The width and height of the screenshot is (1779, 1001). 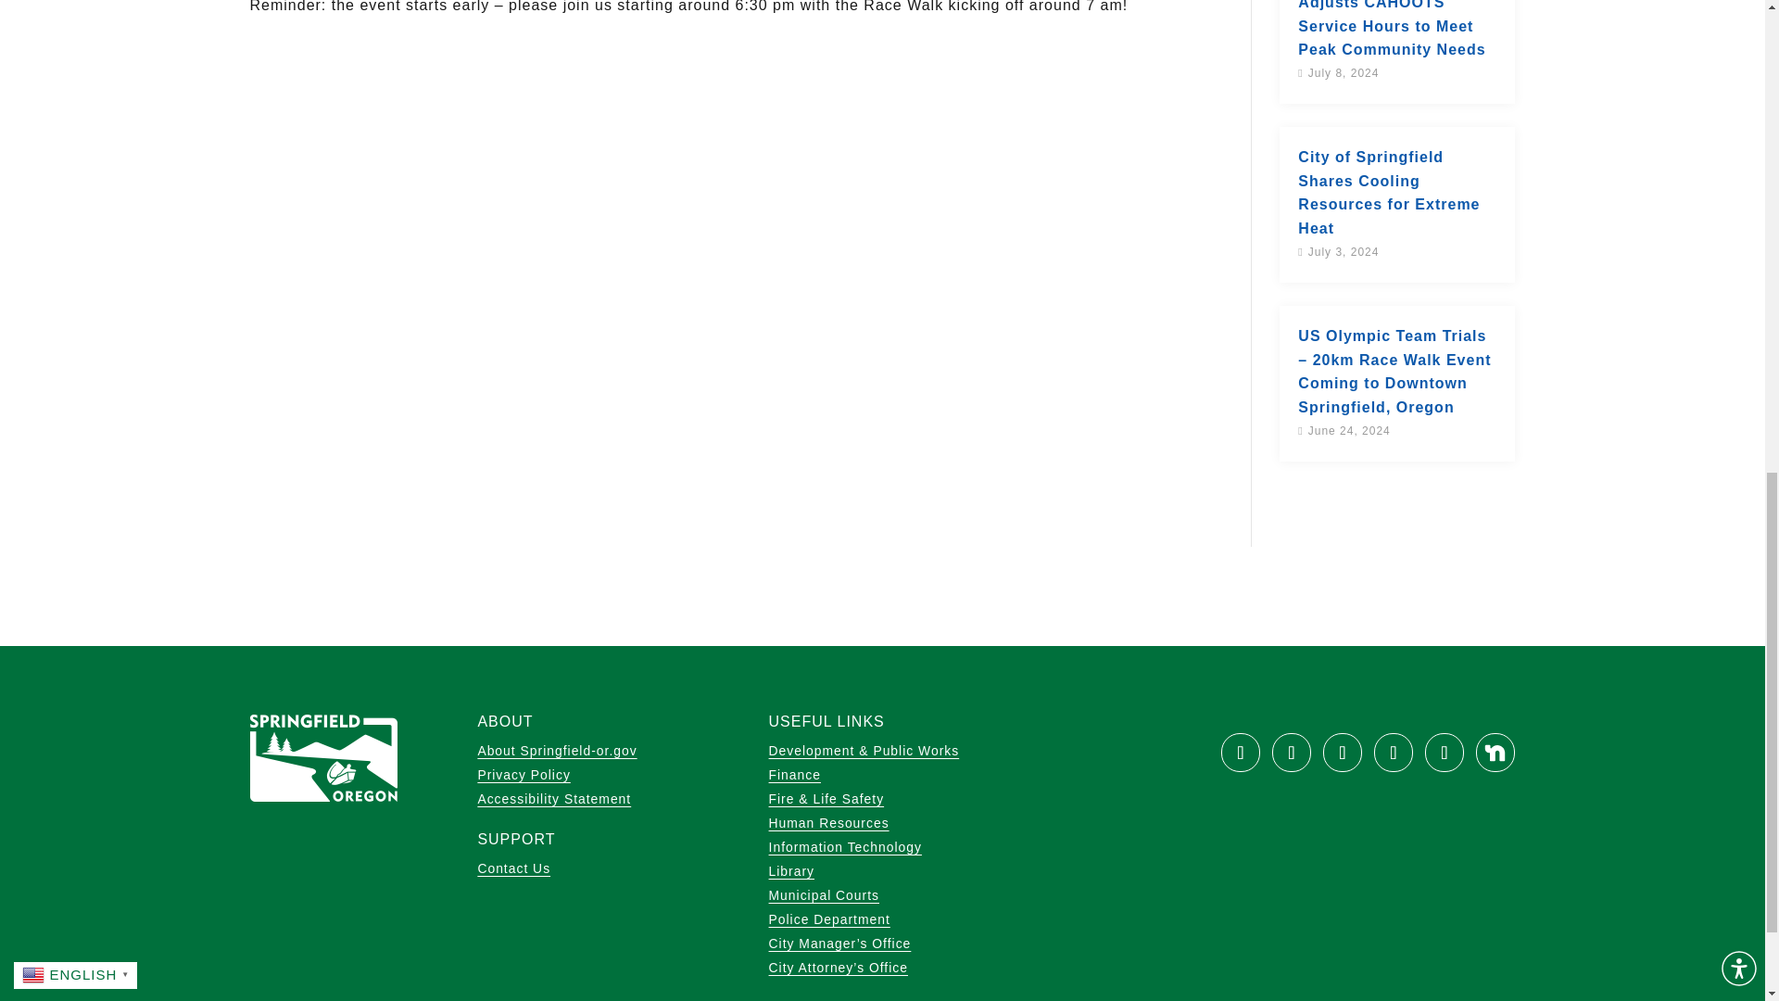 What do you see at coordinates (1495, 752) in the screenshot?
I see `Follow on Nextdoor` at bounding box center [1495, 752].